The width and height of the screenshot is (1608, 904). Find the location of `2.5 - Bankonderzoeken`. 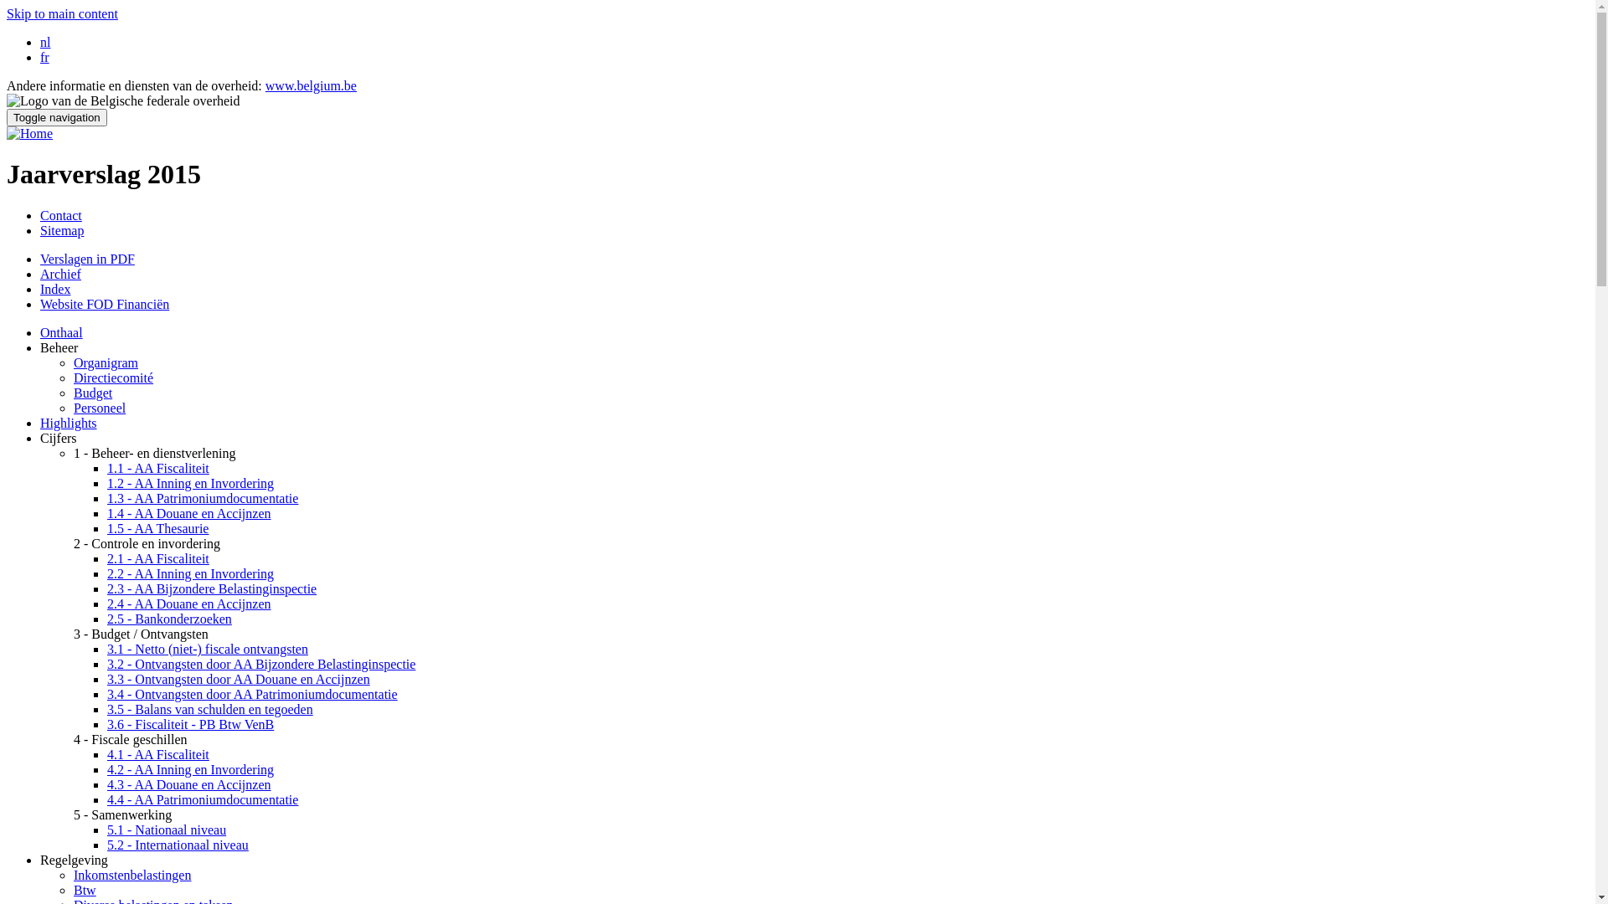

2.5 - Bankonderzoeken is located at coordinates (169, 619).